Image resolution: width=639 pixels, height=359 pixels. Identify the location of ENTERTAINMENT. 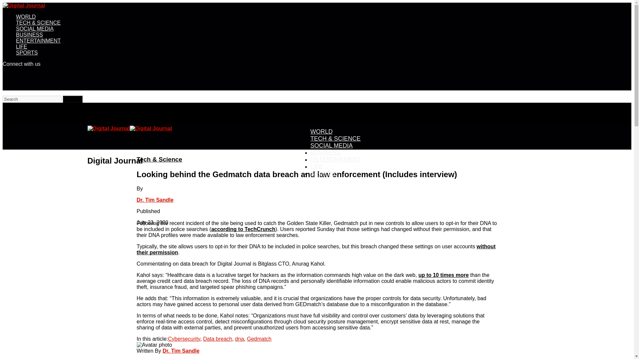
(38, 41).